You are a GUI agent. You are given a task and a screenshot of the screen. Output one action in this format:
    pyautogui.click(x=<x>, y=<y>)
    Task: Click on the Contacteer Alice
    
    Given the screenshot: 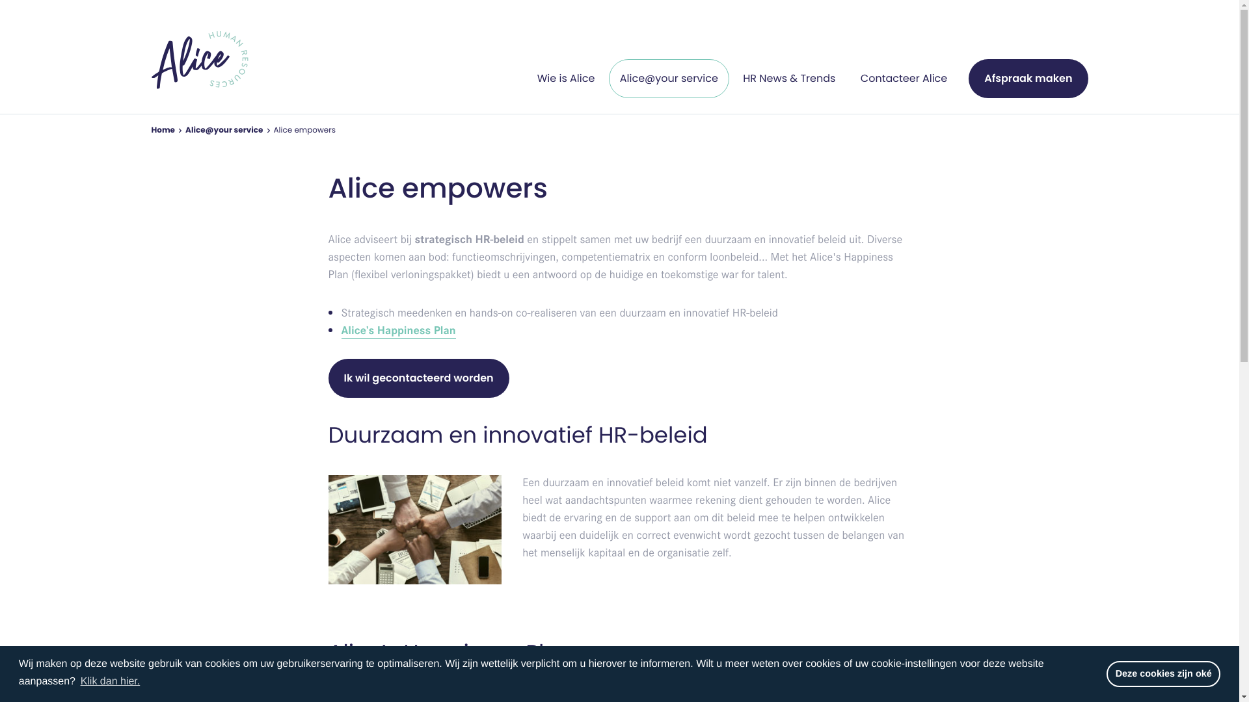 What is the action you would take?
    pyautogui.click(x=904, y=79)
    